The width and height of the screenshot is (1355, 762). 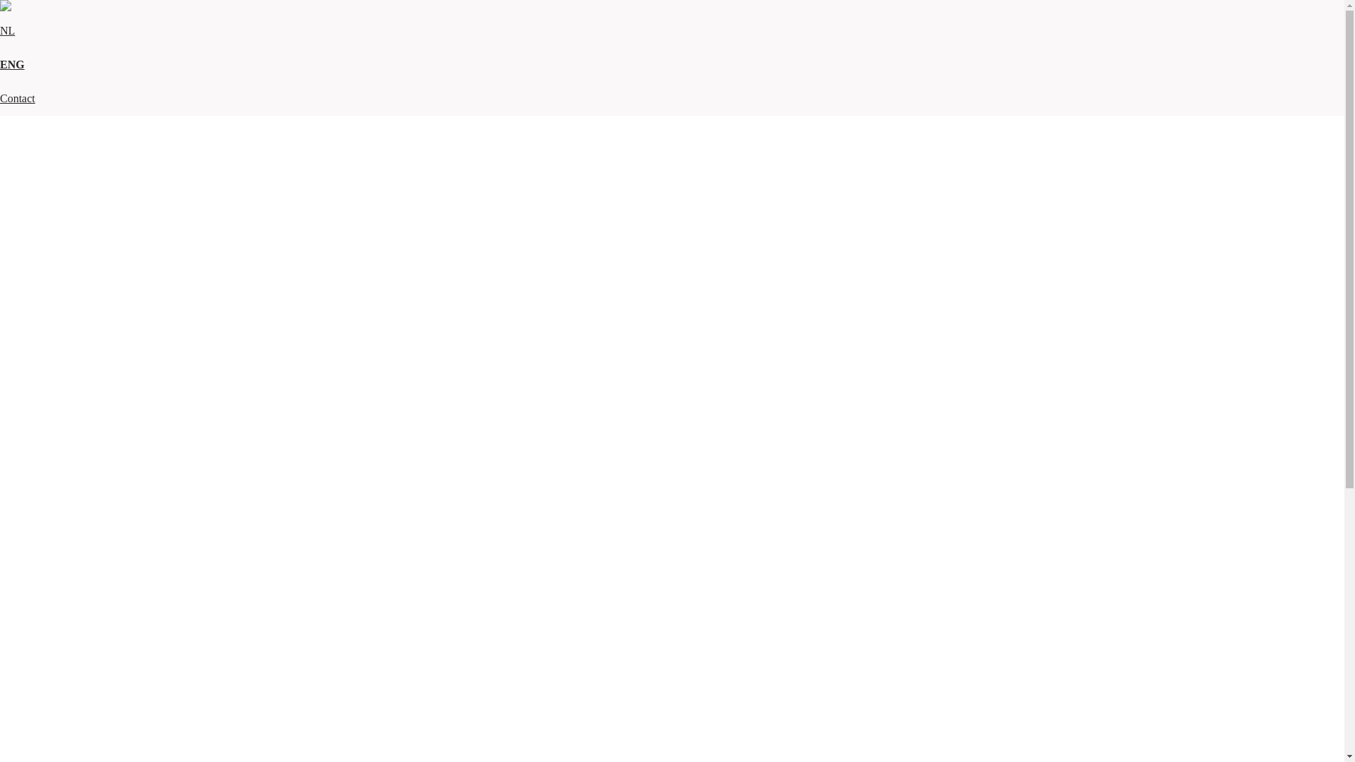 What do you see at coordinates (7, 31) in the screenshot?
I see `NL` at bounding box center [7, 31].